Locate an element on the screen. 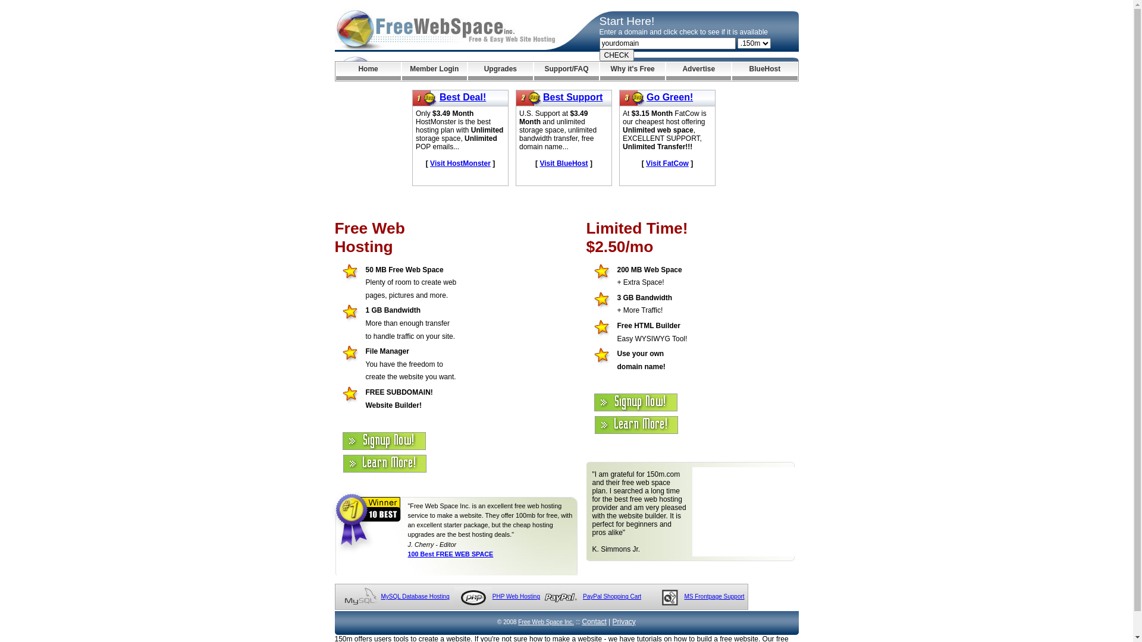 The height and width of the screenshot is (642, 1142). Upgrades is located at coordinates (501, 71).